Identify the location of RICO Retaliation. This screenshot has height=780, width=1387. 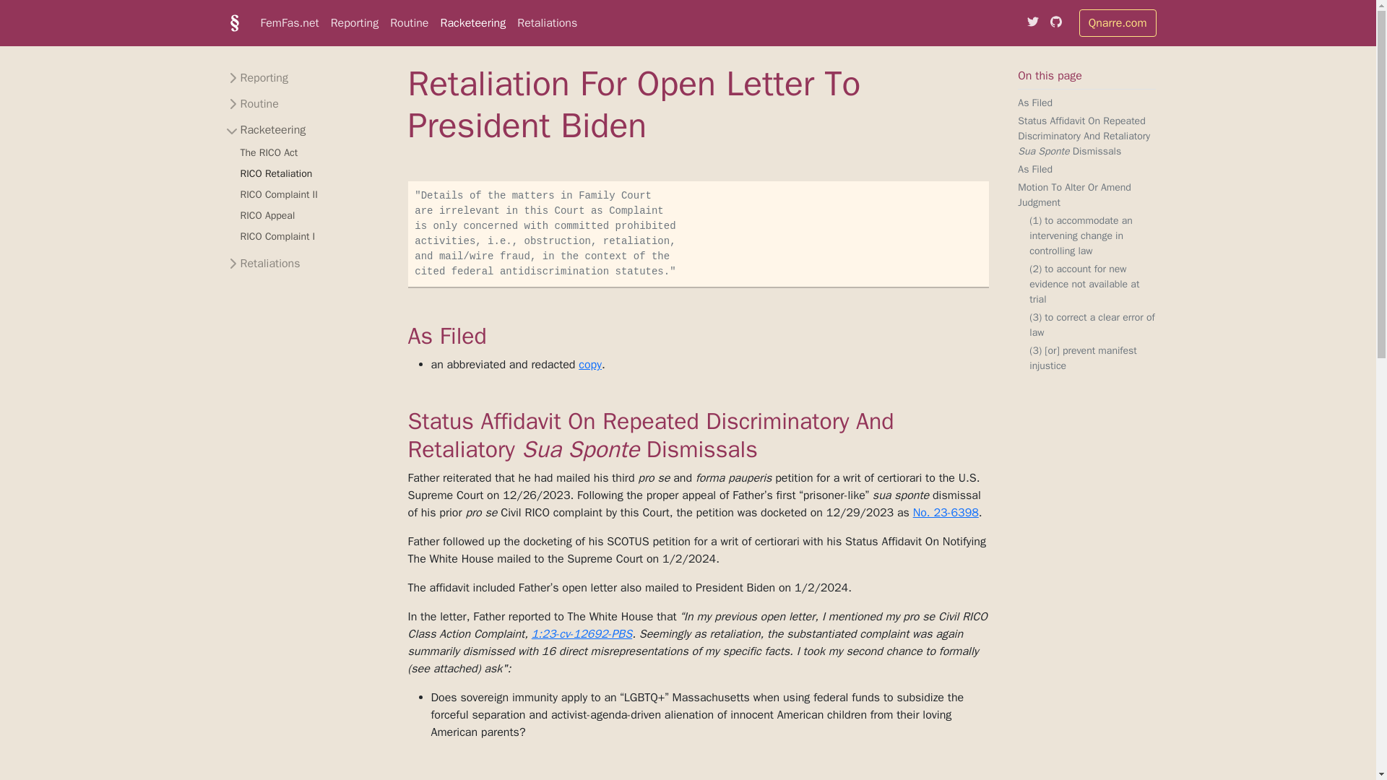
(276, 173).